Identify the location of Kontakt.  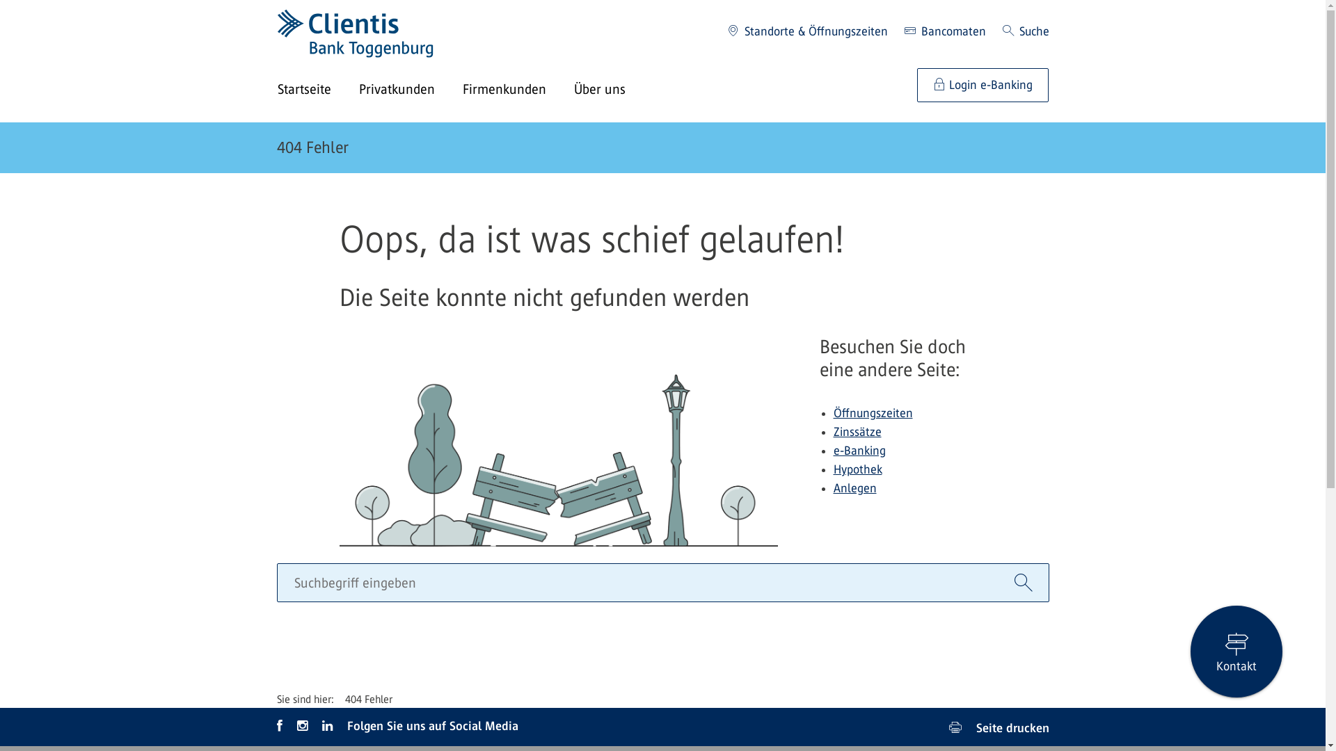
(1236, 652).